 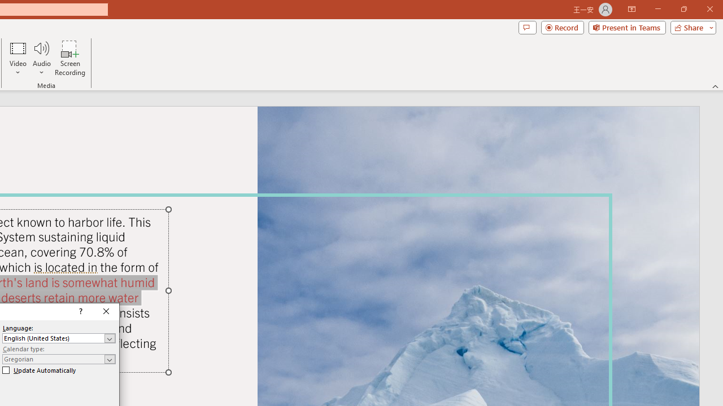 I want to click on Calendar type, so click(x=59, y=359).